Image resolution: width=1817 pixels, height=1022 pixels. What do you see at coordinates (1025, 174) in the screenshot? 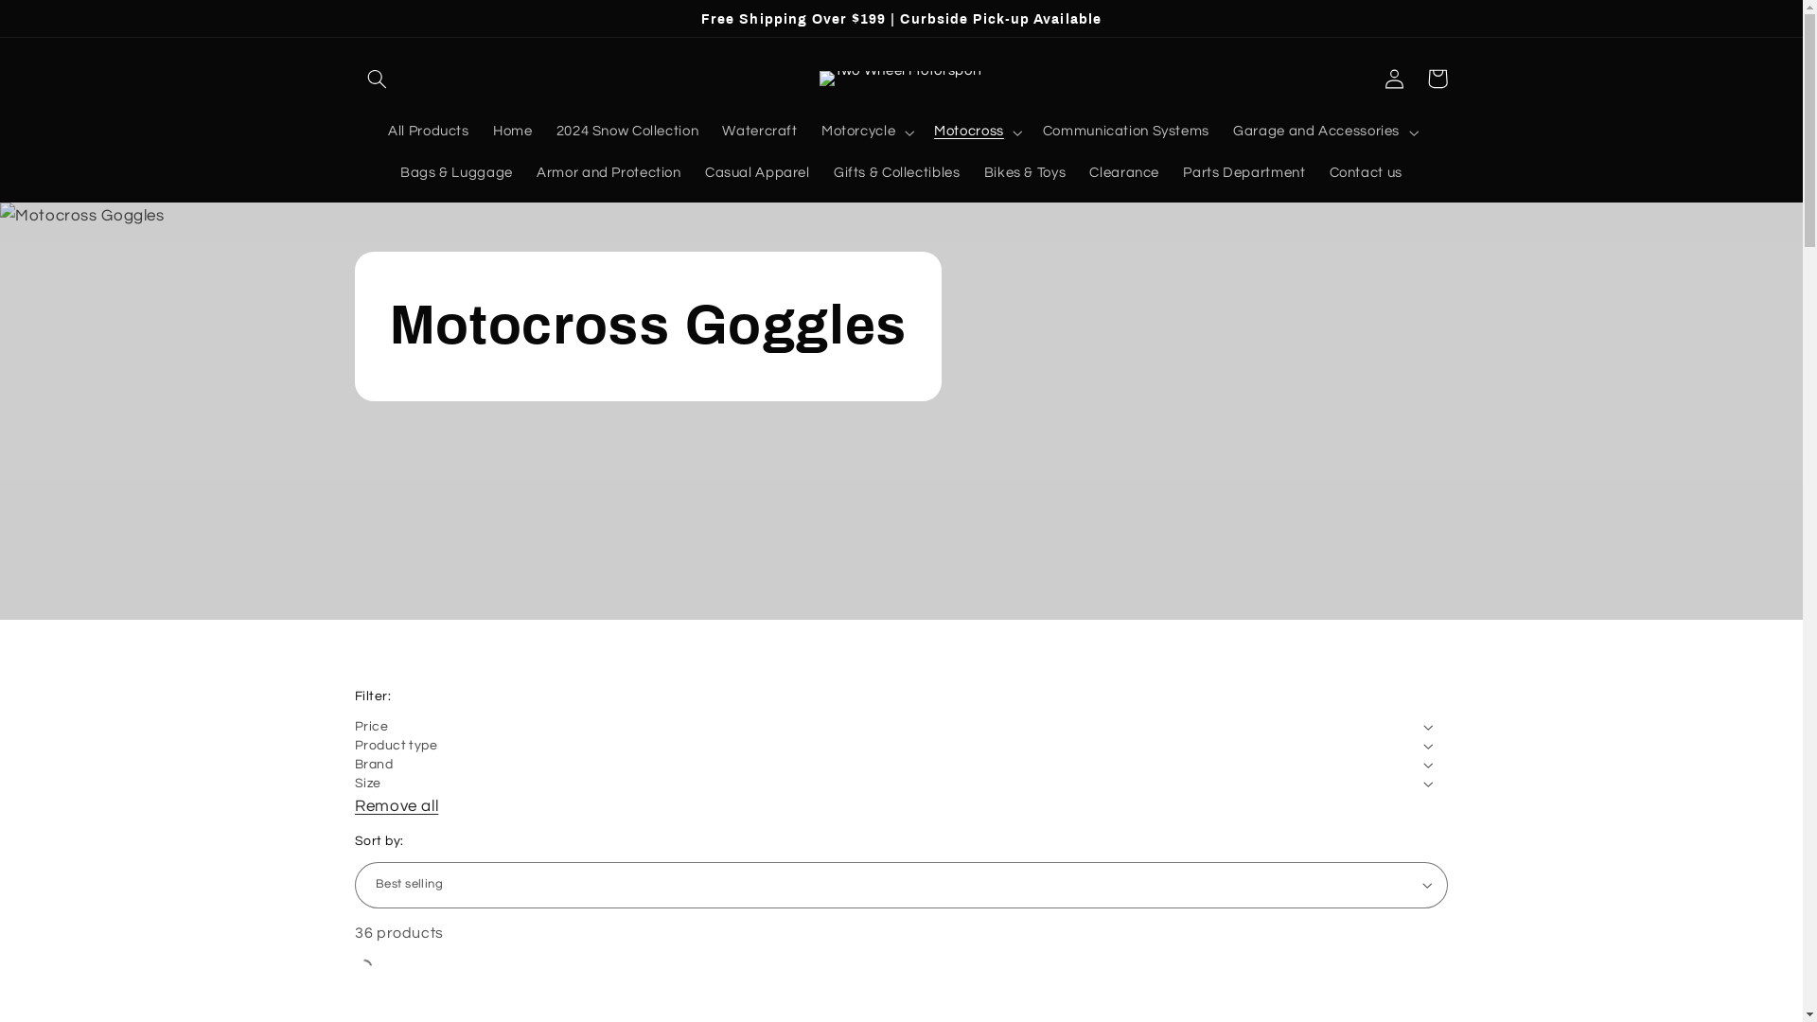
I see `Bikes & Toys` at bounding box center [1025, 174].